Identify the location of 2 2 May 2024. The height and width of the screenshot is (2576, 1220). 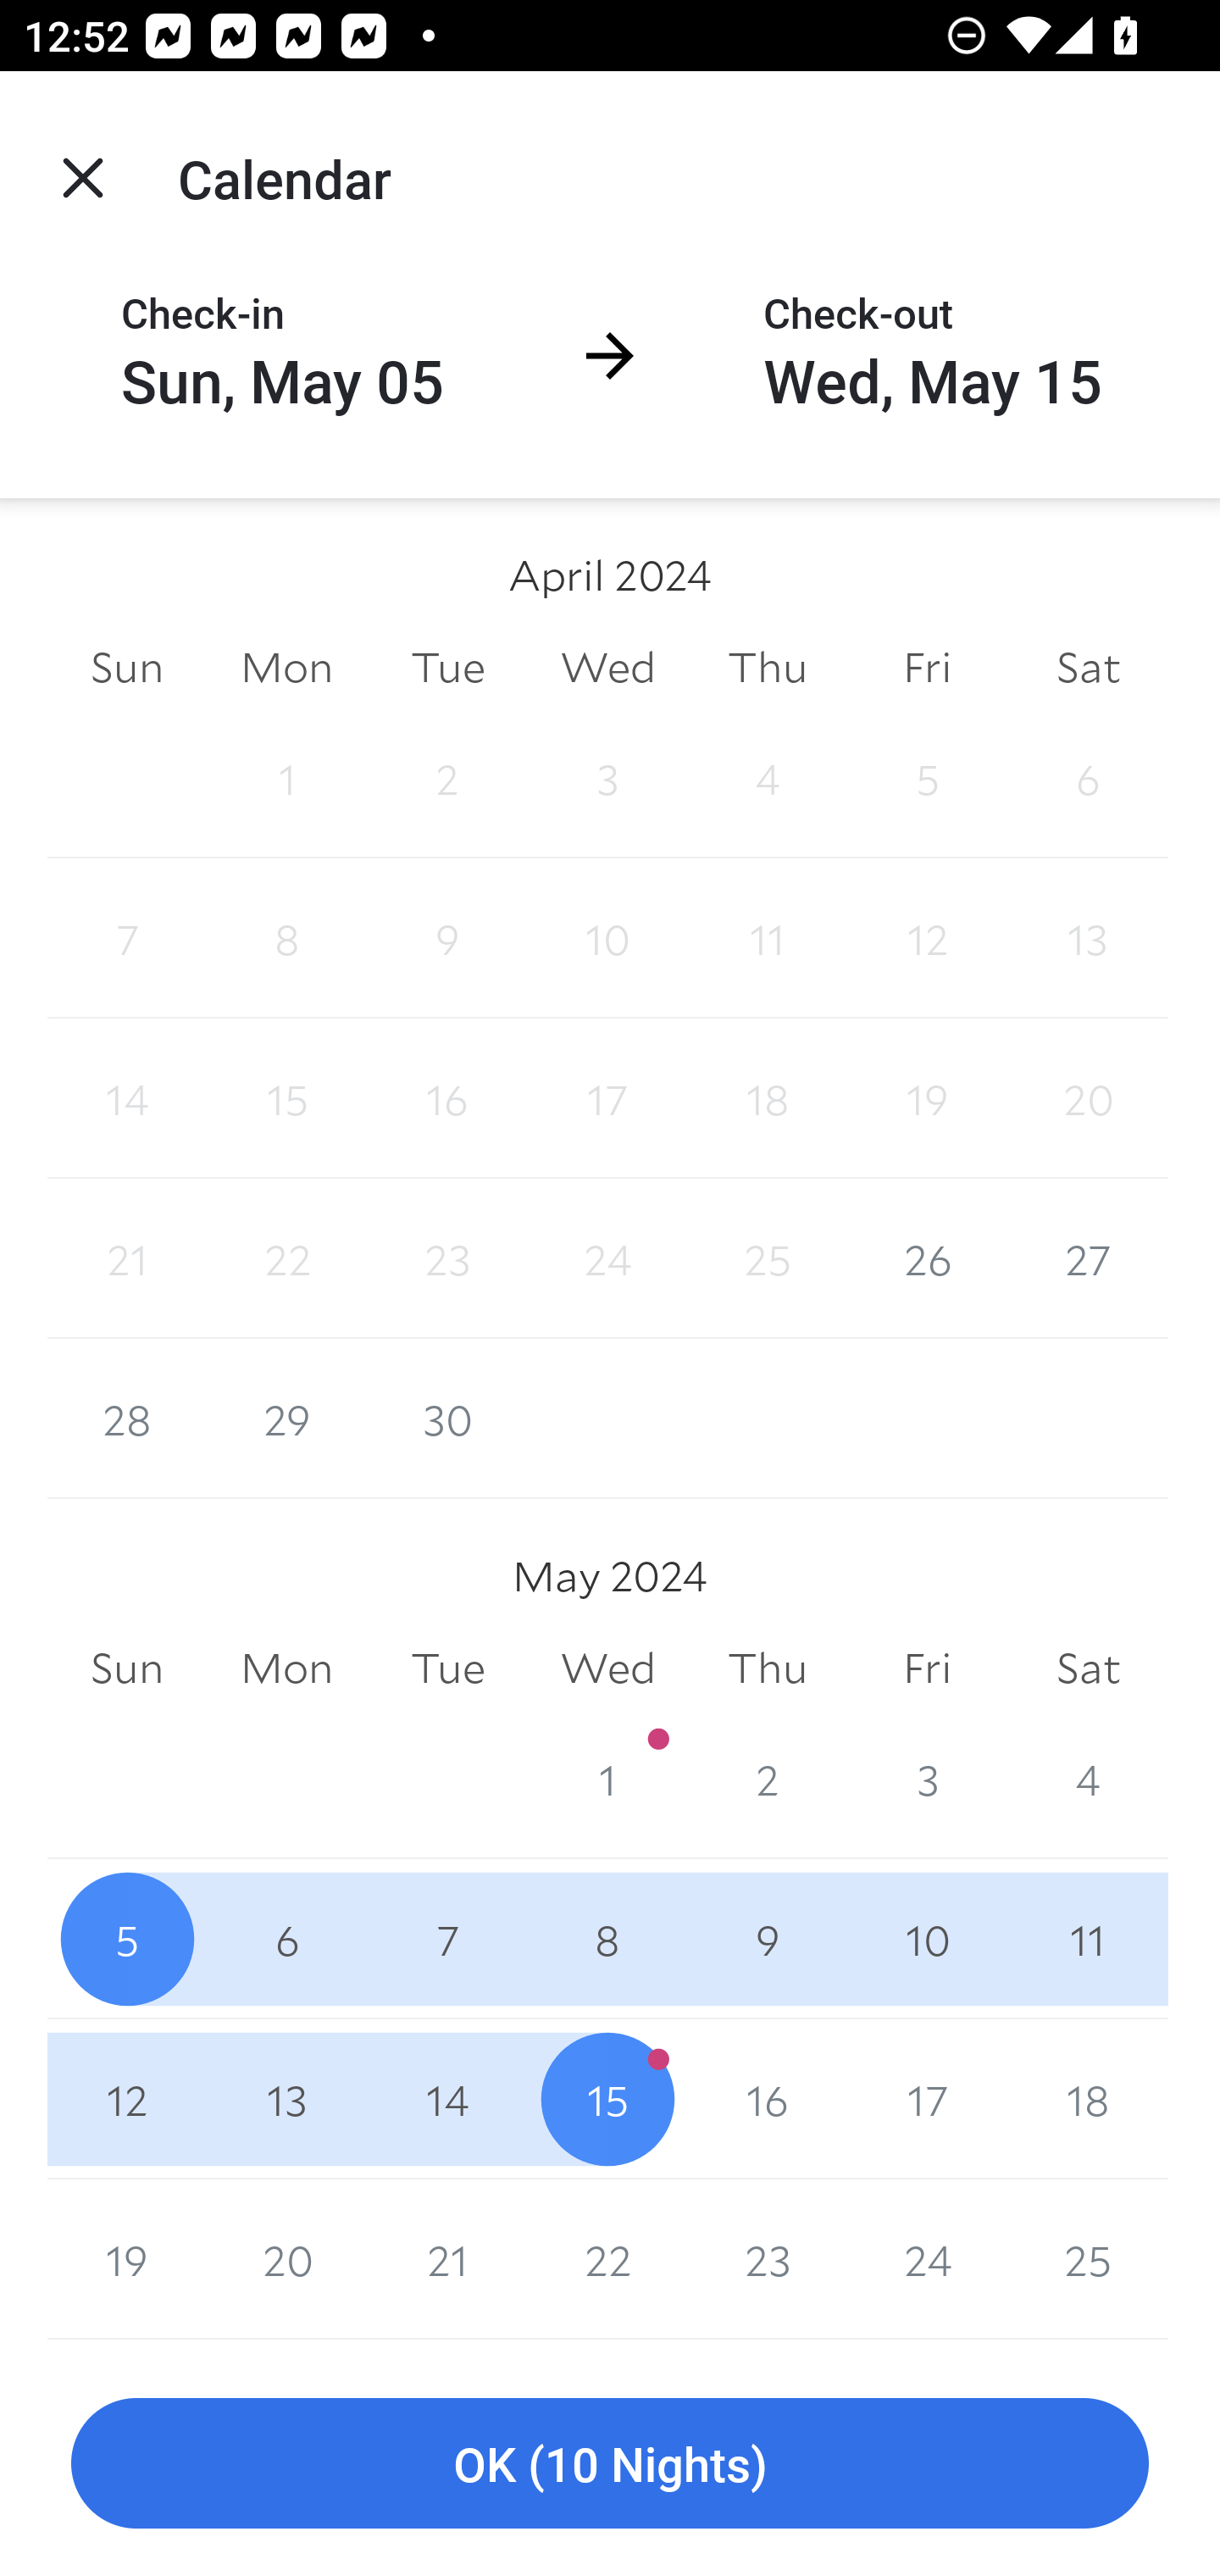
(768, 1779).